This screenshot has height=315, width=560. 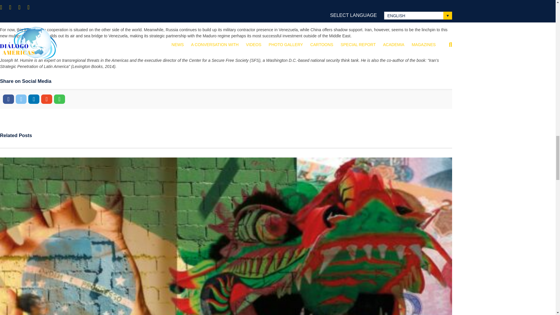 What do you see at coordinates (21, 99) in the screenshot?
I see `Twitter` at bounding box center [21, 99].